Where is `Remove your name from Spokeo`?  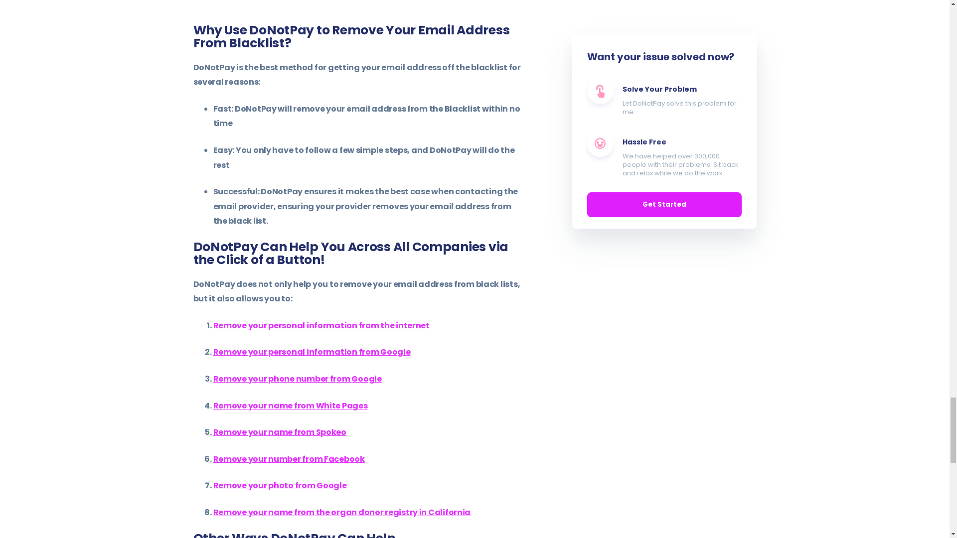 Remove your name from Spokeo is located at coordinates (280, 432).